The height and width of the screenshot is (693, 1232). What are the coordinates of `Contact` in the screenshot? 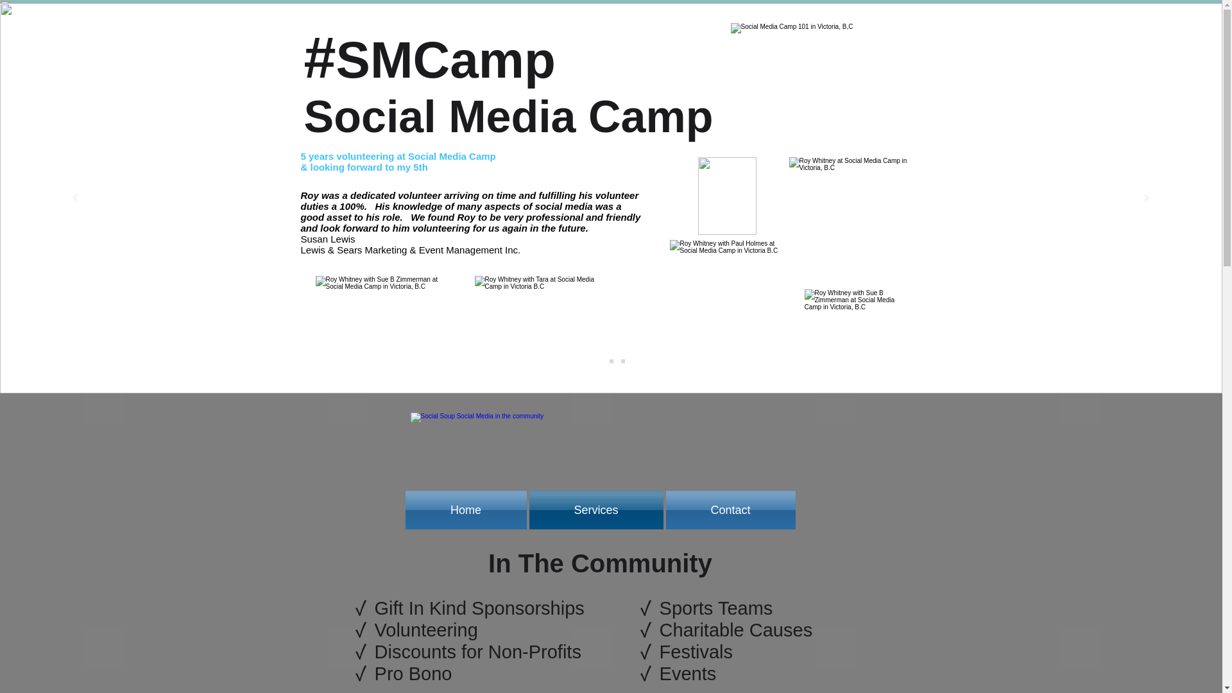 It's located at (730, 509).